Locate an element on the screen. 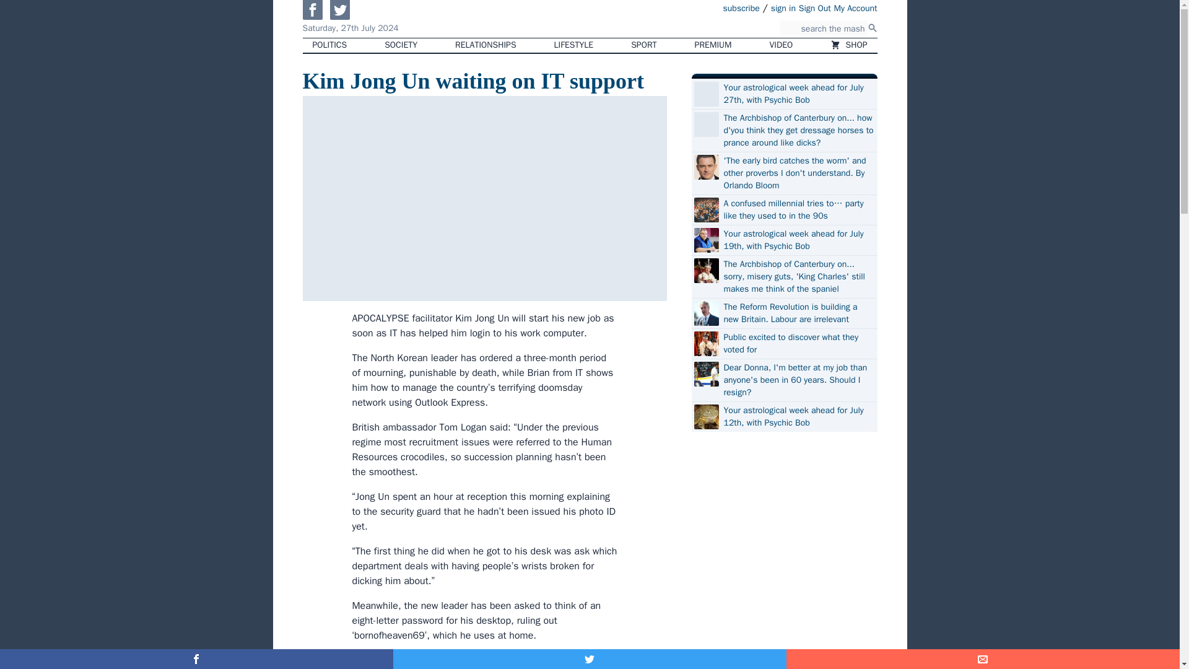  RELATIONSHIPS is located at coordinates (485, 45).